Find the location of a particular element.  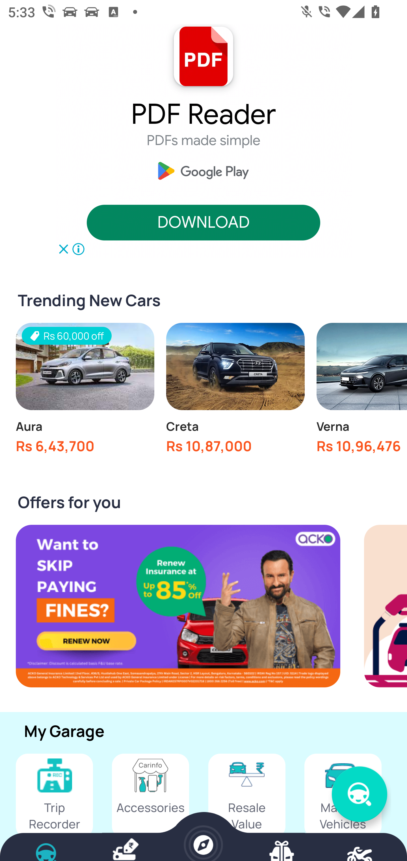

Manage
Vehicles is located at coordinates (343, 795).